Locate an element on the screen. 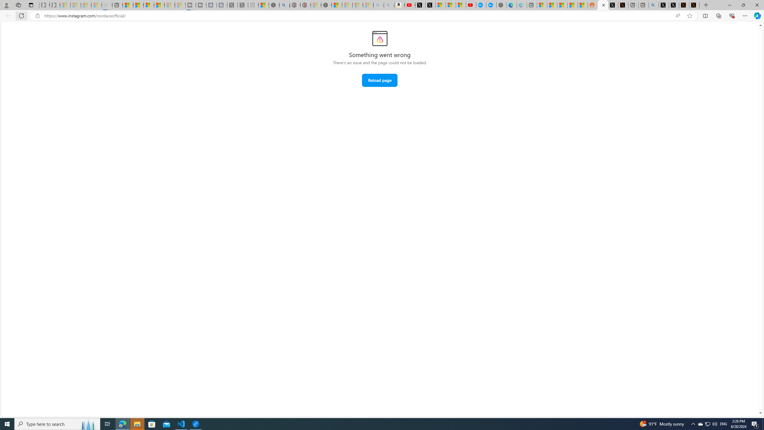  Microsoft account | Microsoft Account Privacy Settings is located at coordinates (543, 5).